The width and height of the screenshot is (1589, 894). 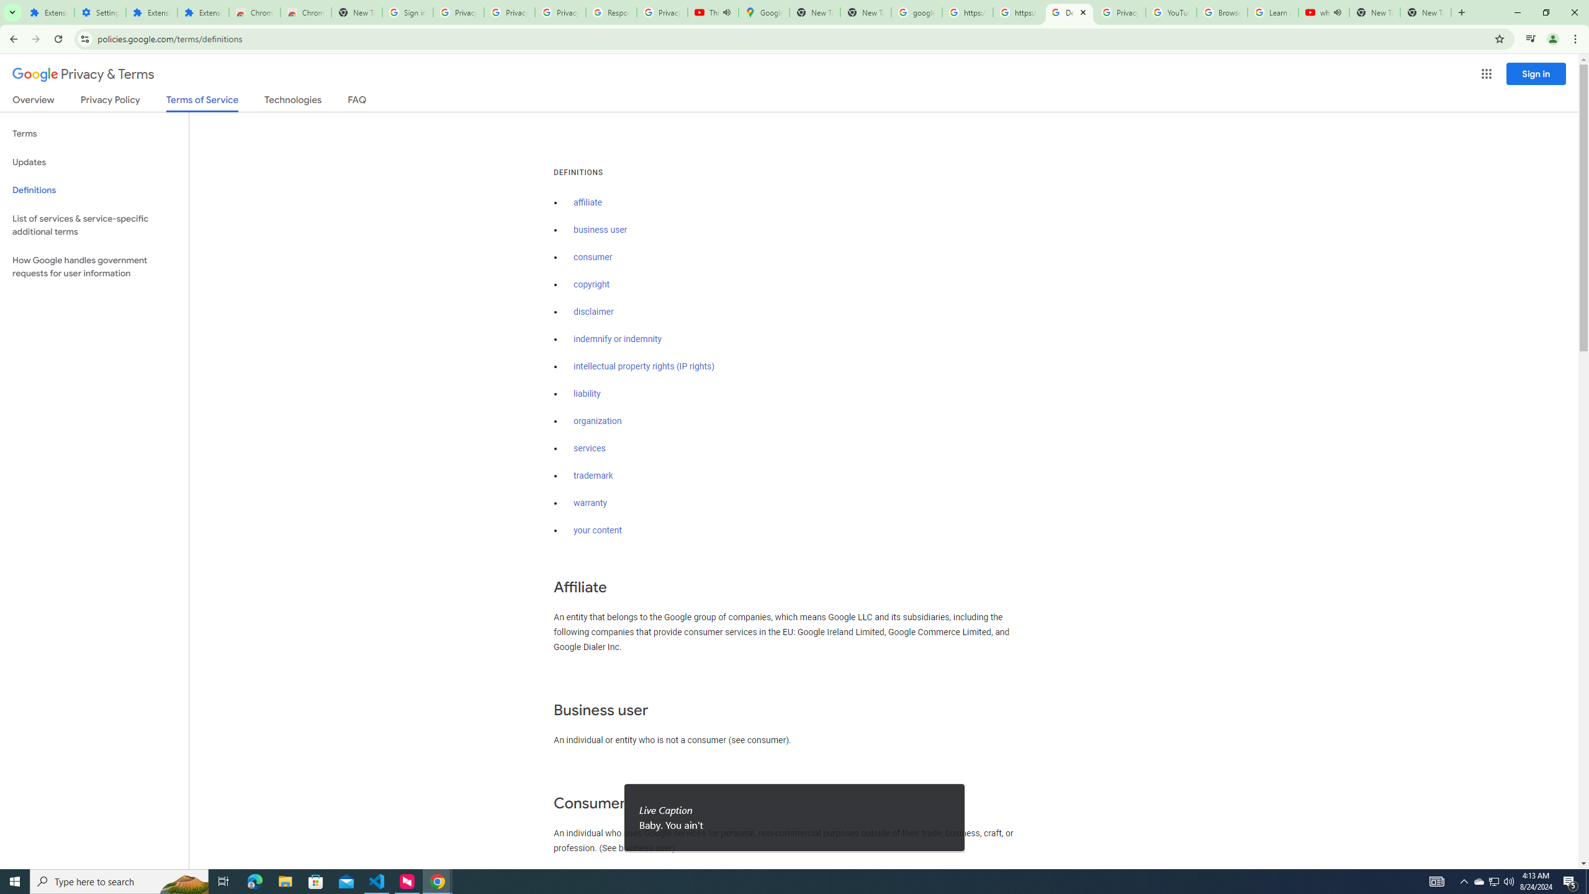 What do you see at coordinates (48, 12) in the screenshot?
I see `Extensions` at bounding box center [48, 12].